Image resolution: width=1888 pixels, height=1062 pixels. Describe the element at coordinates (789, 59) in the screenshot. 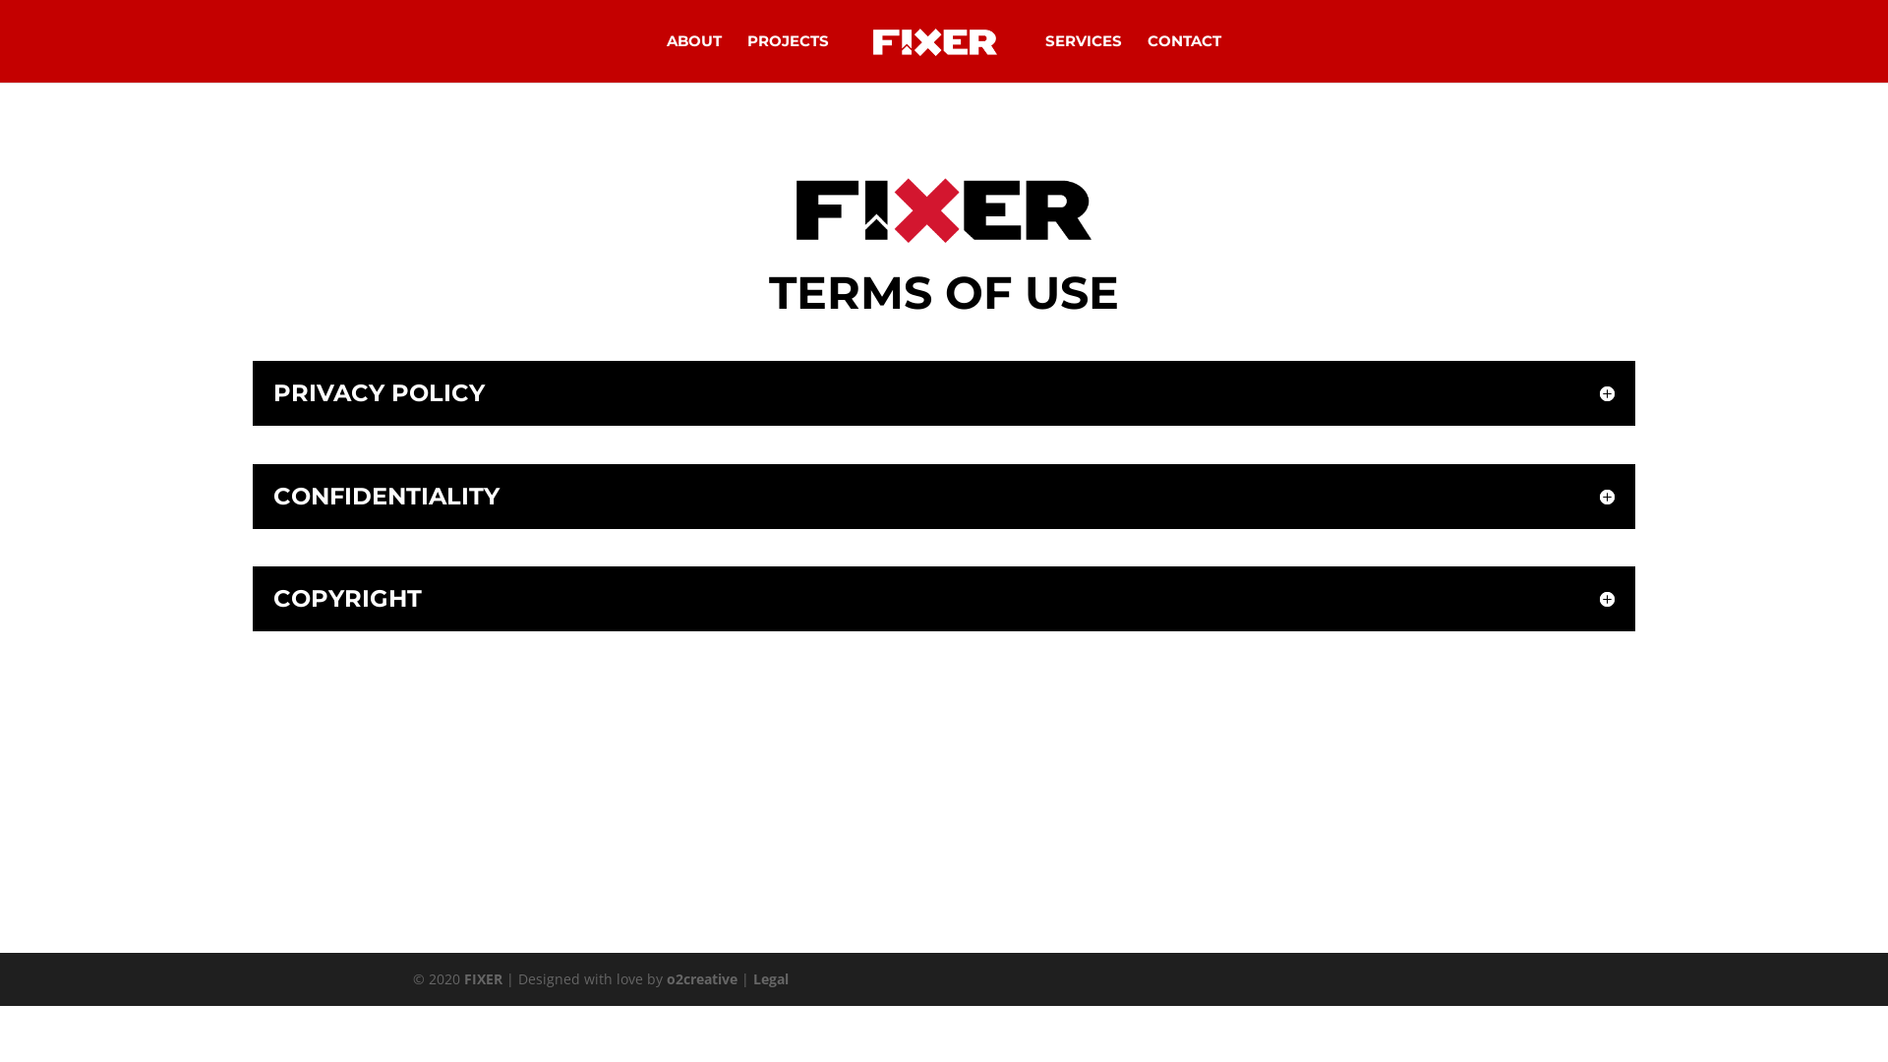

I see `PROJECTS` at that location.